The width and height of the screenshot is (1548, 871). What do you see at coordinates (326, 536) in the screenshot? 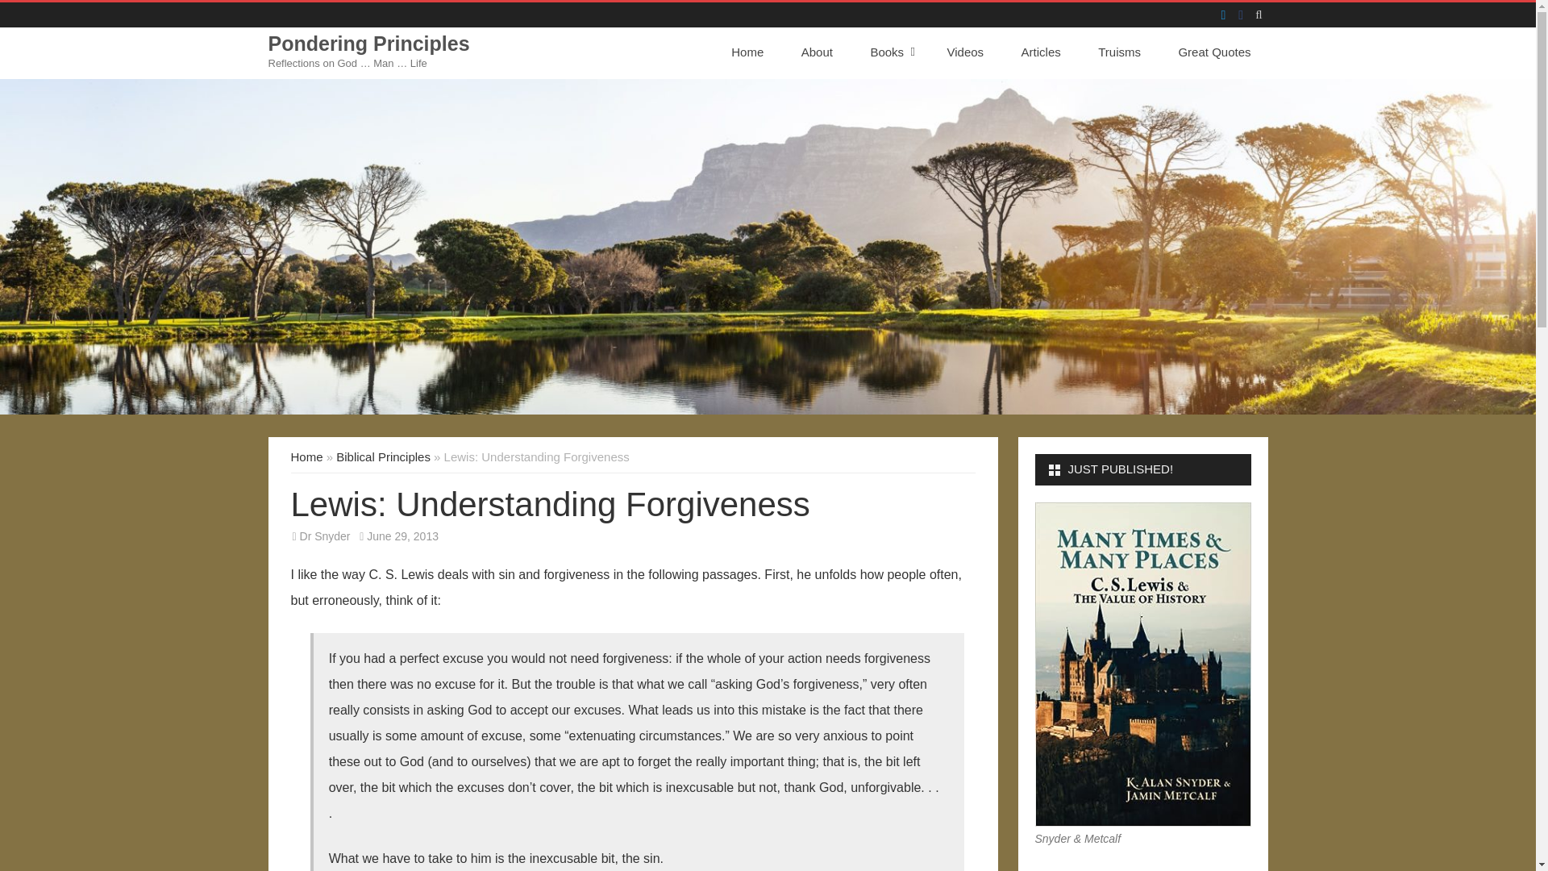
I see `Dr Snyder` at bounding box center [326, 536].